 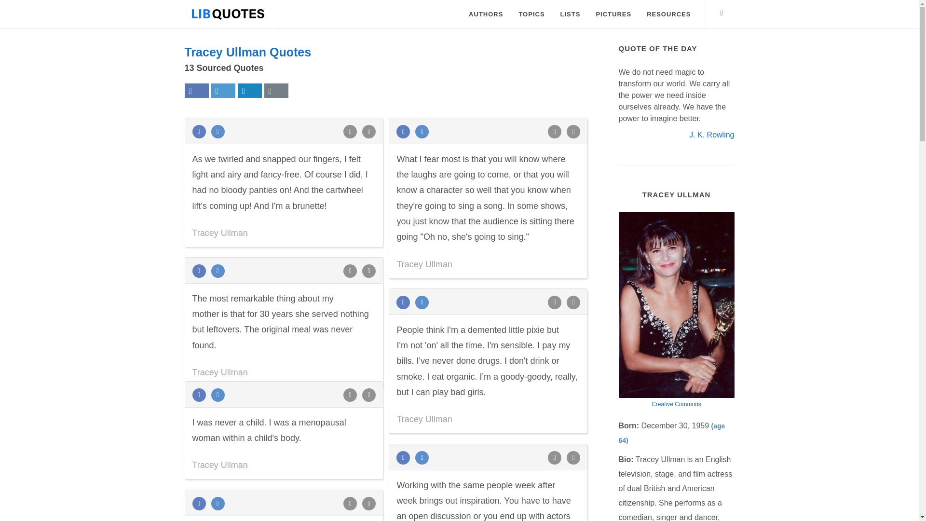 What do you see at coordinates (668, 14) in the screenshot?
I see `RESOURCES` at bounding box center [668, 14].